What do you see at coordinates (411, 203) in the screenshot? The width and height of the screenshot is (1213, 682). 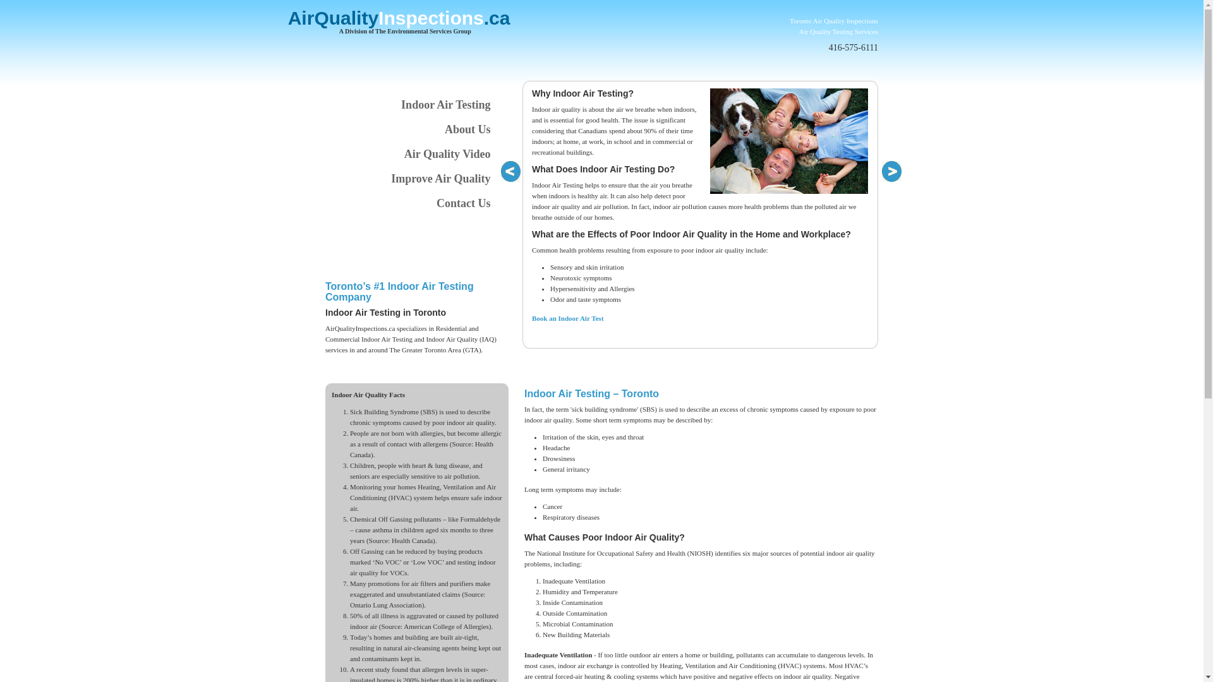 I see `Contact Us` at bounding box center [411, 203].